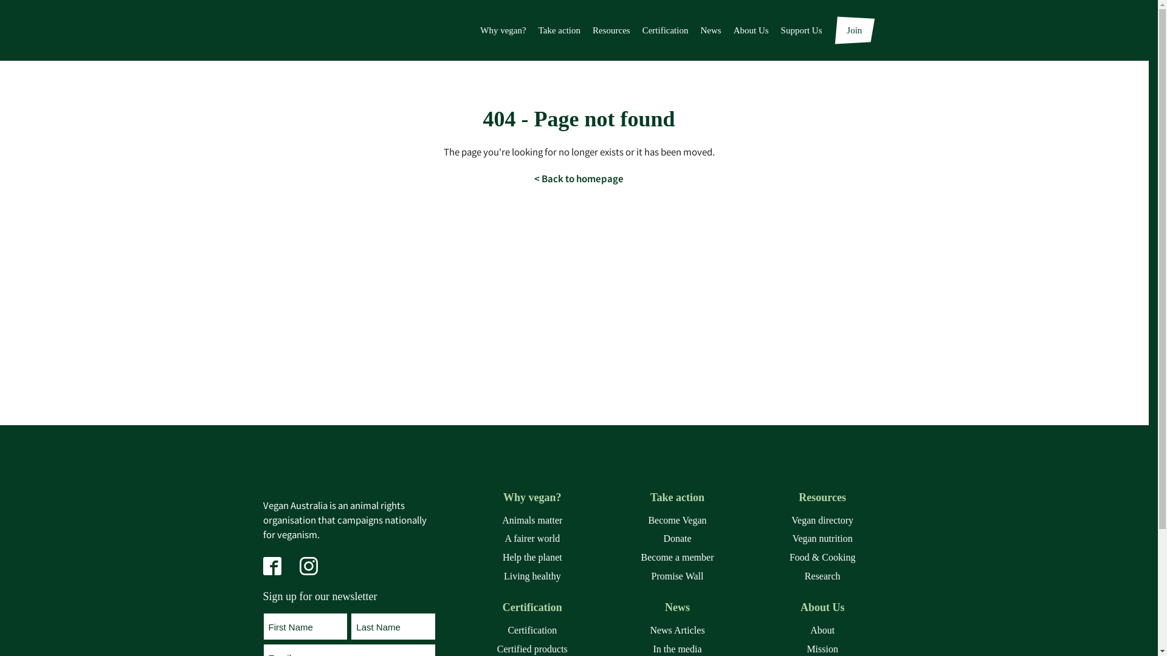 The image size is (1167, 656). What do you see at coordinates (677, 498) in the screenshot?
I see `Take action` at bounding box center [677, 498].